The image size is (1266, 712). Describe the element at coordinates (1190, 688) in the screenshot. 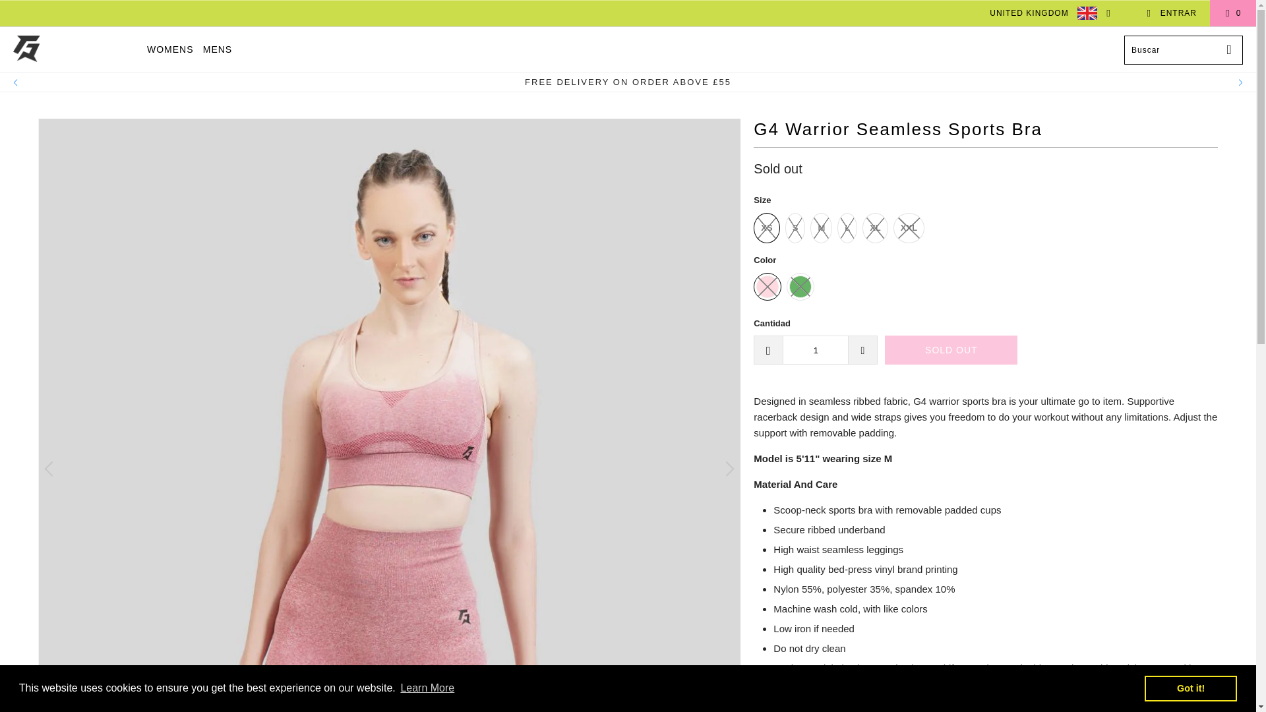

I see `Got it!` at that location.